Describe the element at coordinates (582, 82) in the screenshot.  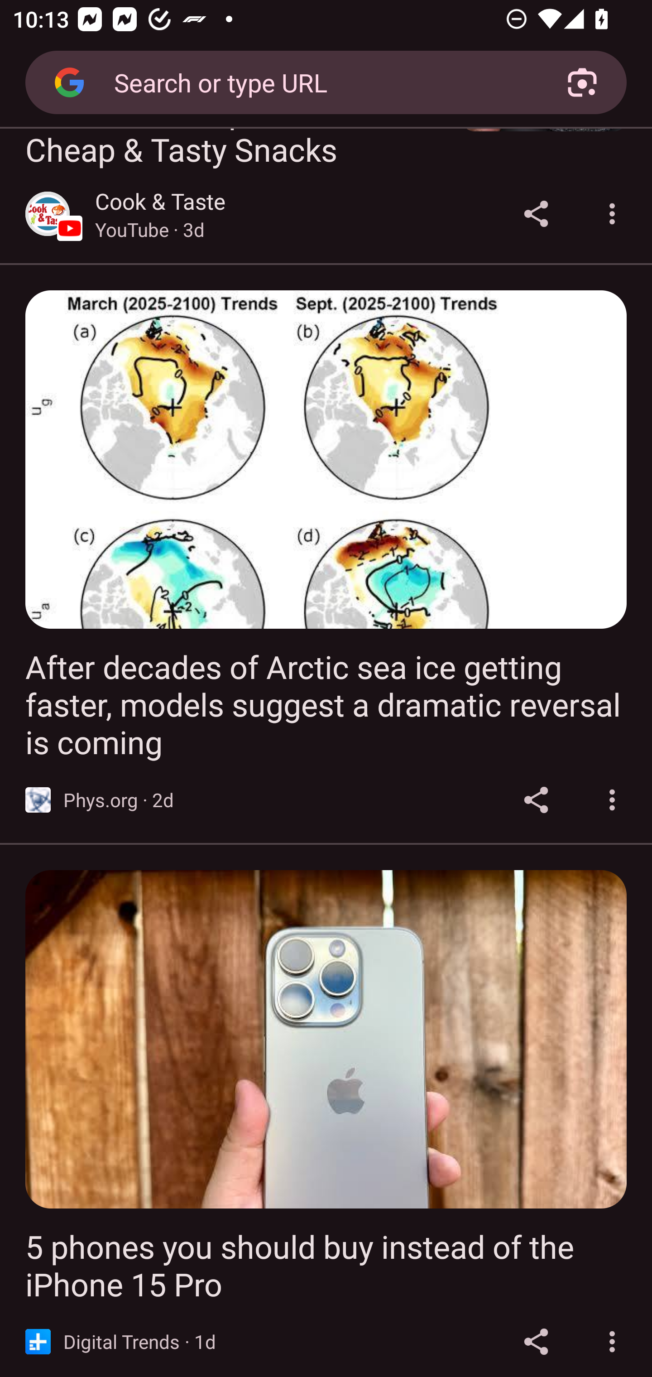
I see `Search with your camera using Google Lens` at that location.